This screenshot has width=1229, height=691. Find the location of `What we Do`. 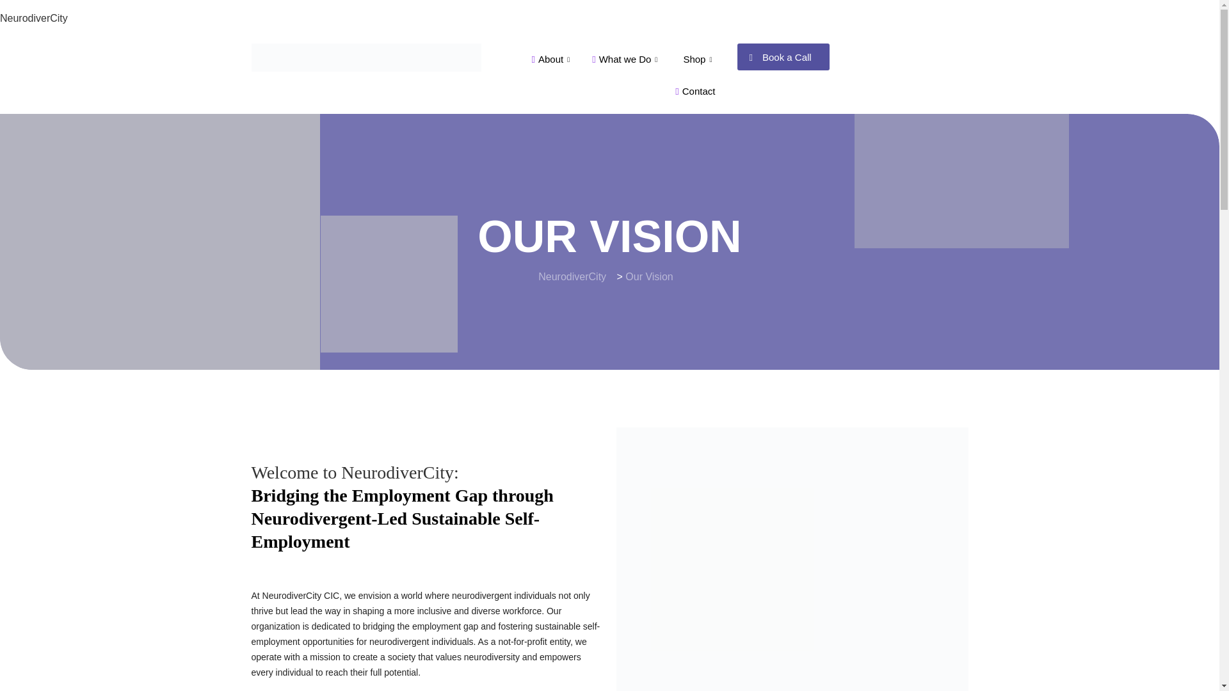

What we Do is located at coordinates (626, 59).